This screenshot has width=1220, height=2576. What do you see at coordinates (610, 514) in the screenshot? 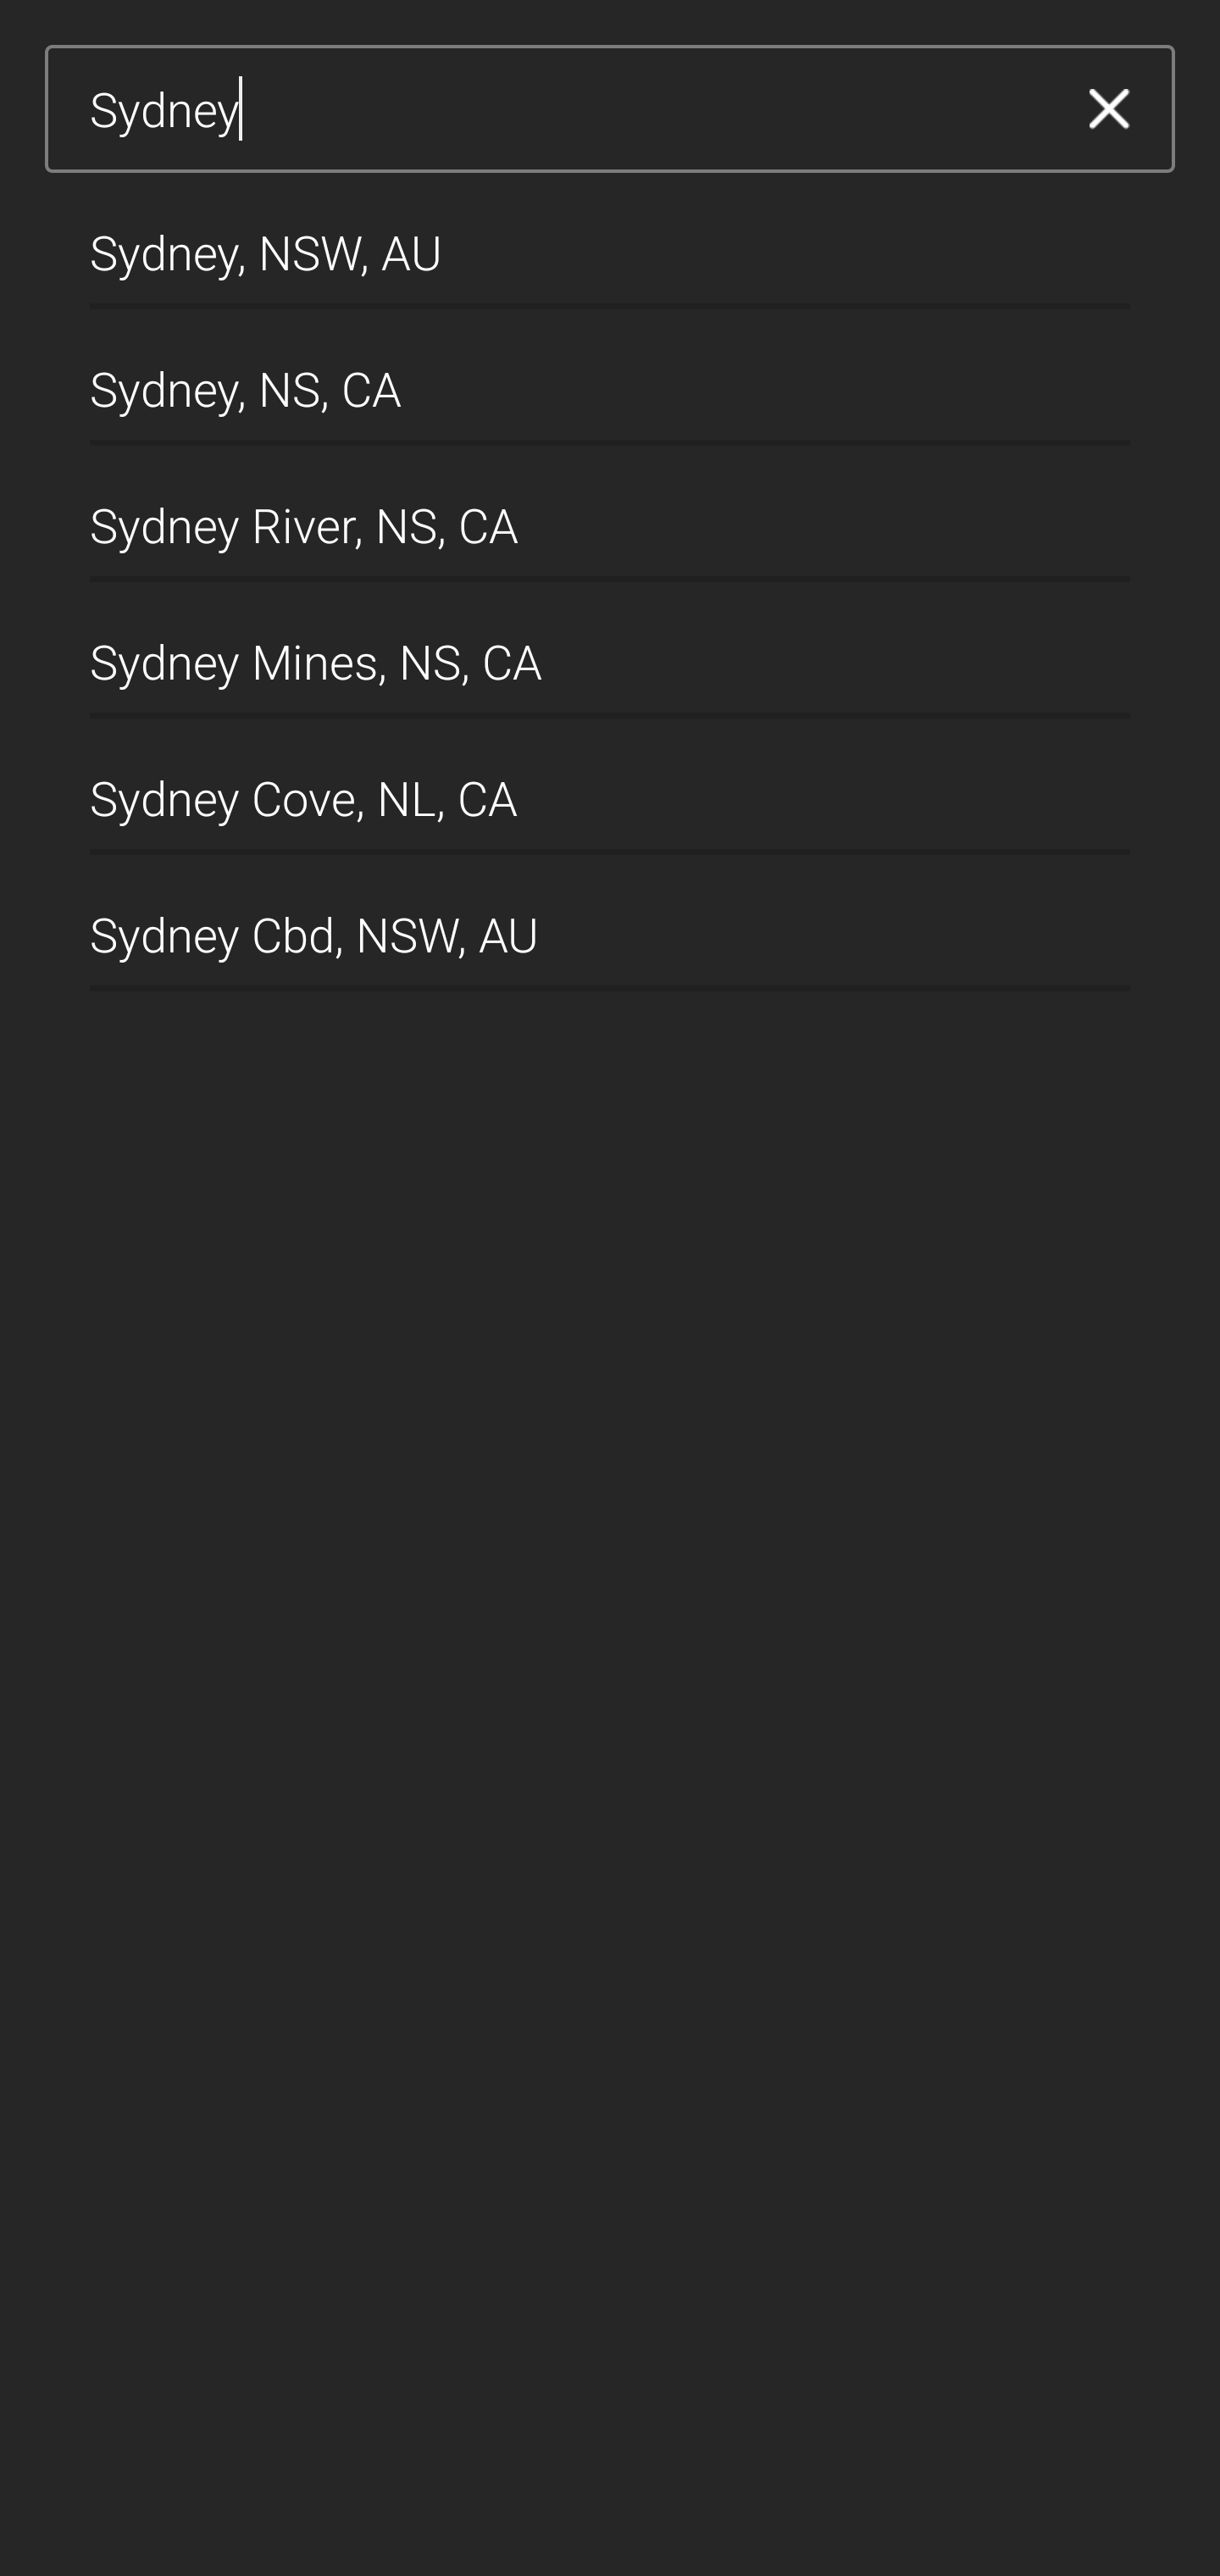
I see `Sydney River, NS, CA` at bounding box center [610, 514].